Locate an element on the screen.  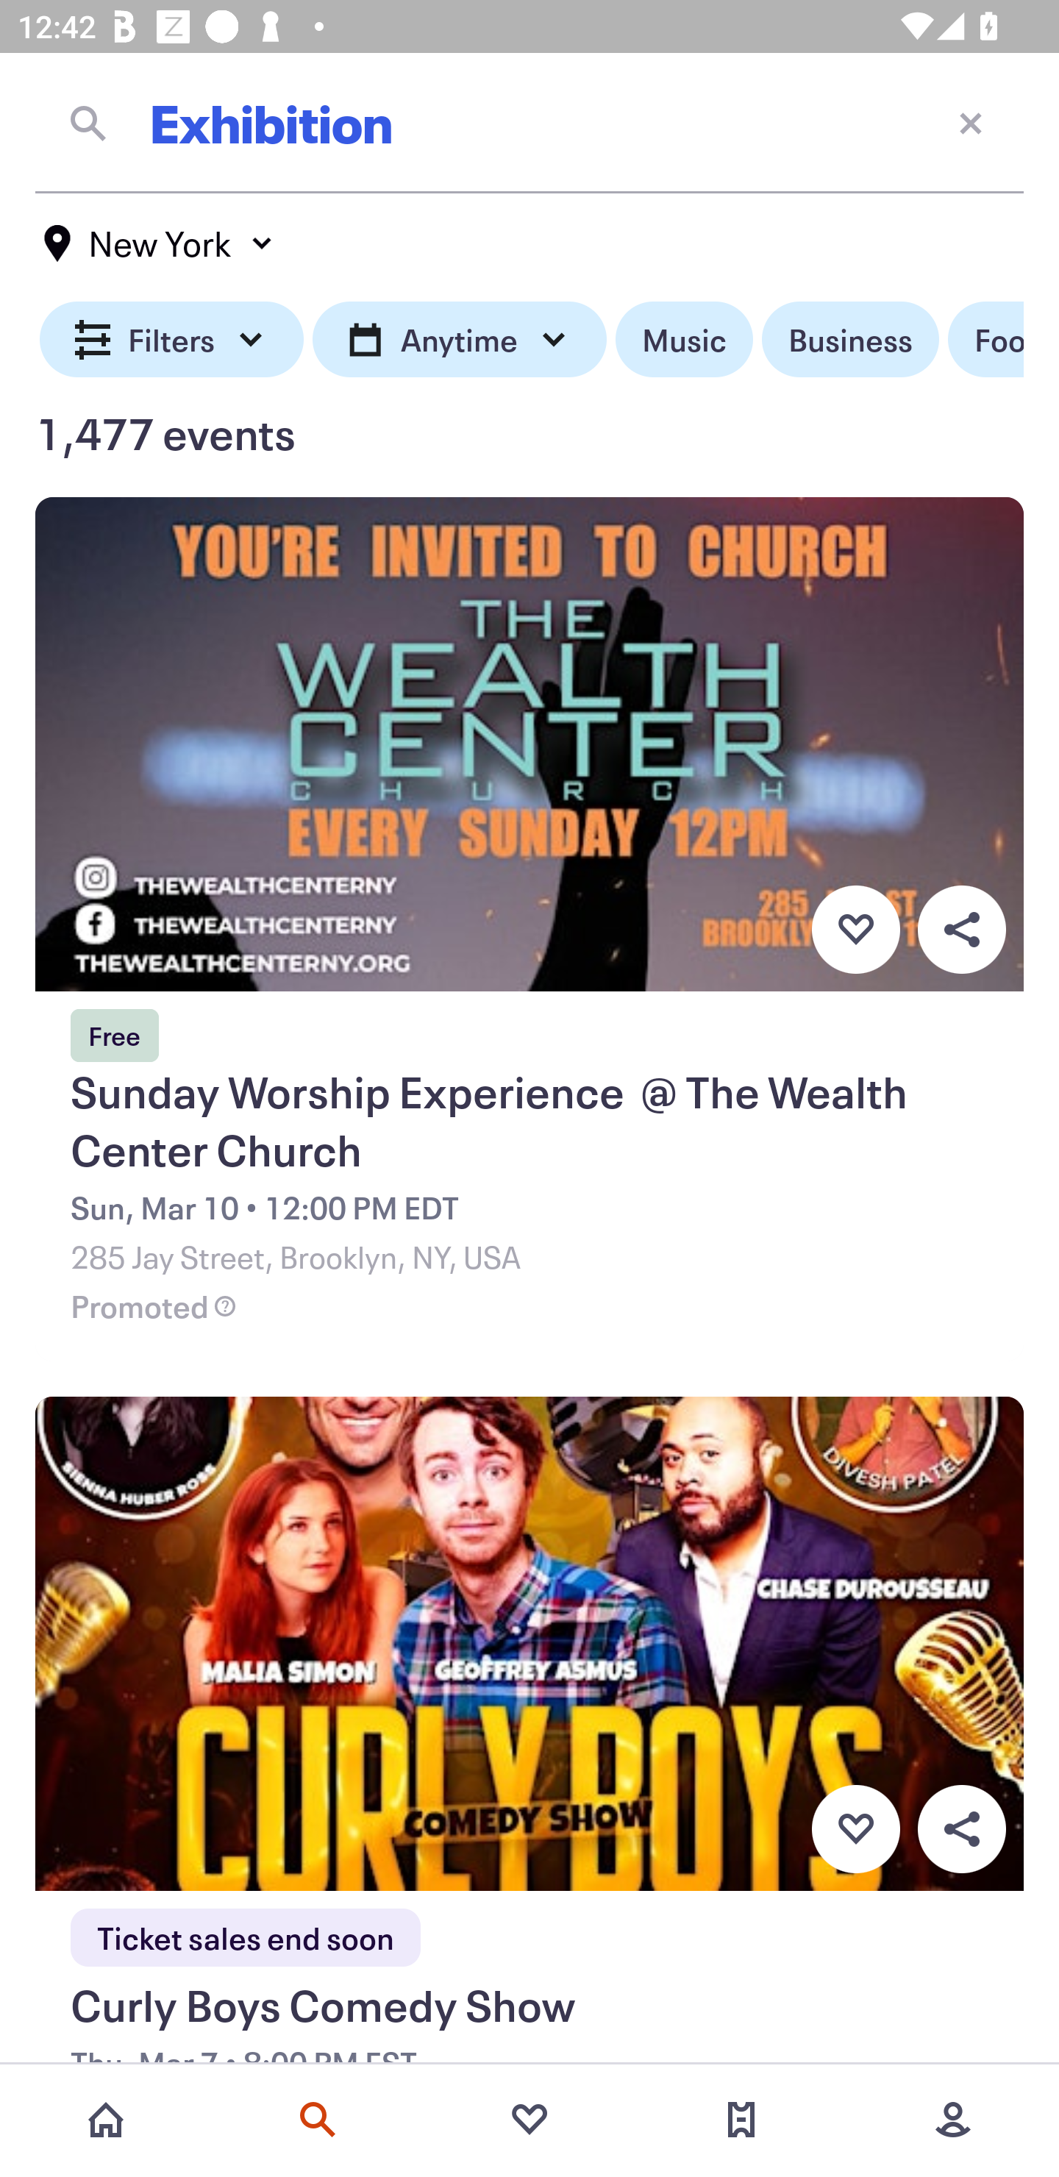
Search events is located at coordinates (318, 2120).